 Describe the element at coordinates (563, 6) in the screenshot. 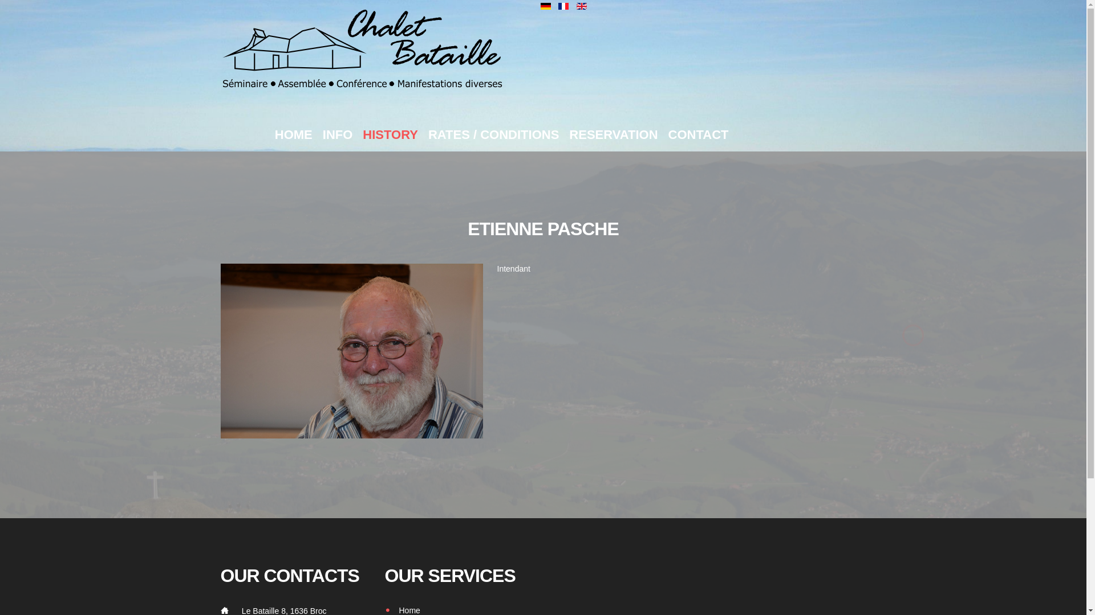

I see `francais` at that location.